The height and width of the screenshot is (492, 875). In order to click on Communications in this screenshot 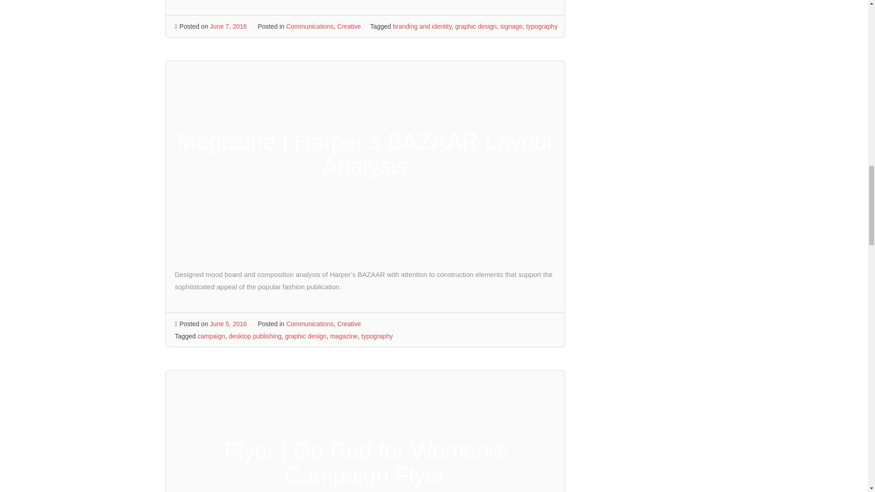, I will do `click(309, 26)`.